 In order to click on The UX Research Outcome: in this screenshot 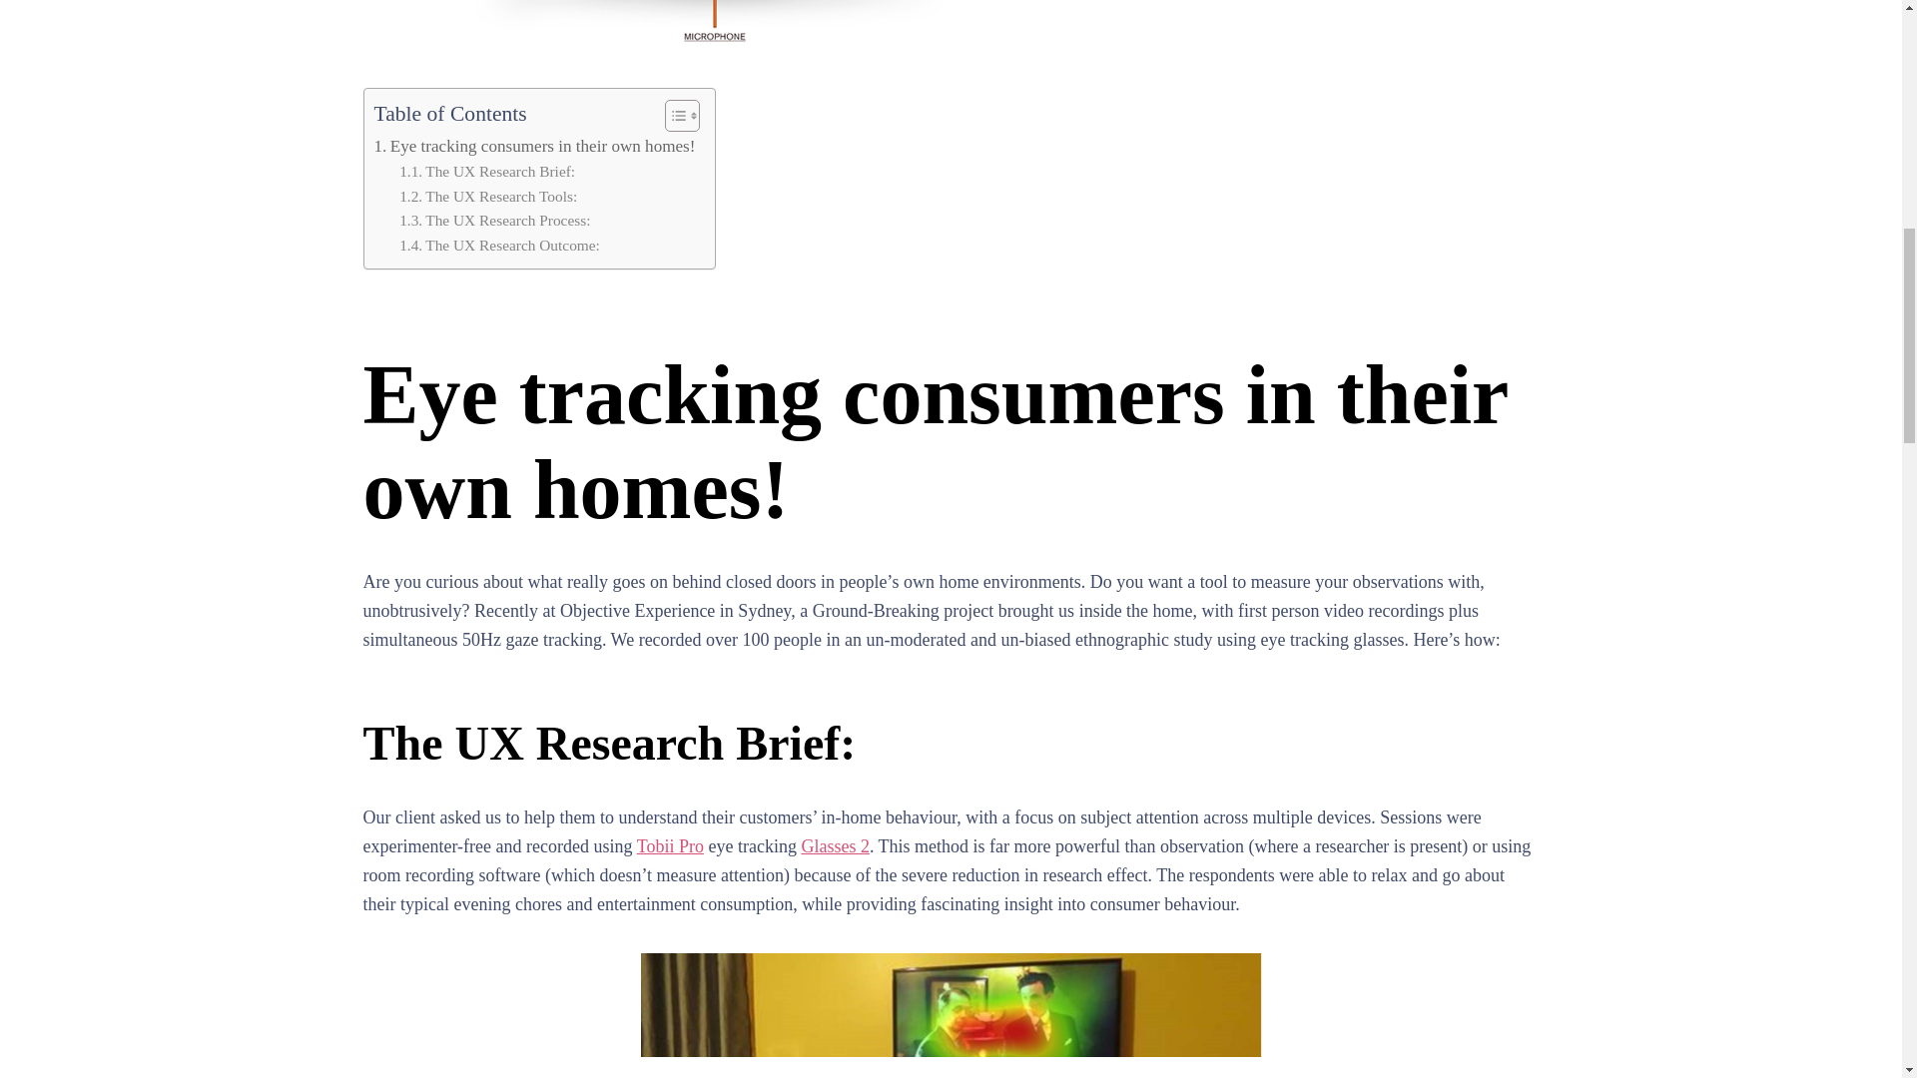, I will do `click(499, 246)`.